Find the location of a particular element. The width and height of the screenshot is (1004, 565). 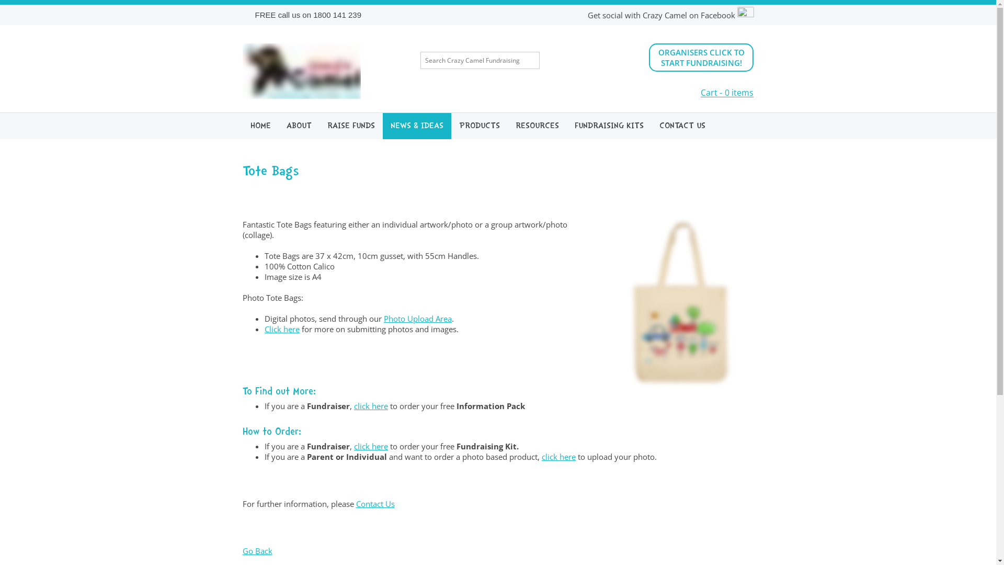

Go Back is located at coordinates (257, 551).